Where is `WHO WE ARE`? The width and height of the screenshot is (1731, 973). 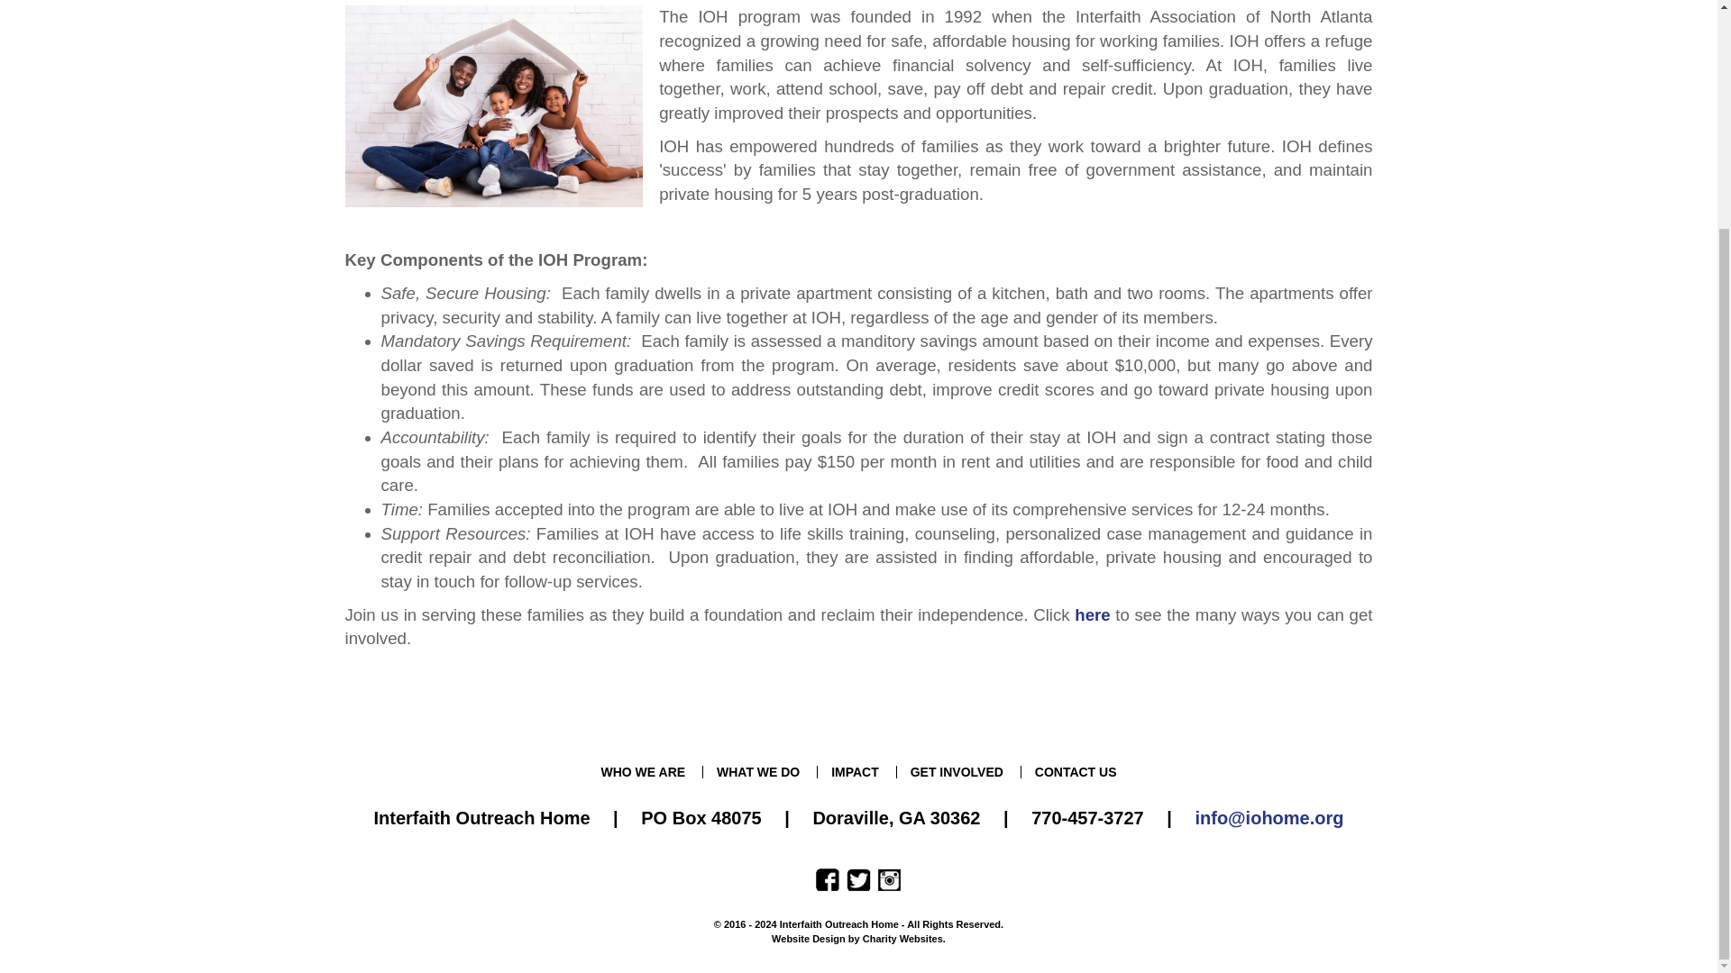 WHO WE ARE is located at coordinates (643, 771).